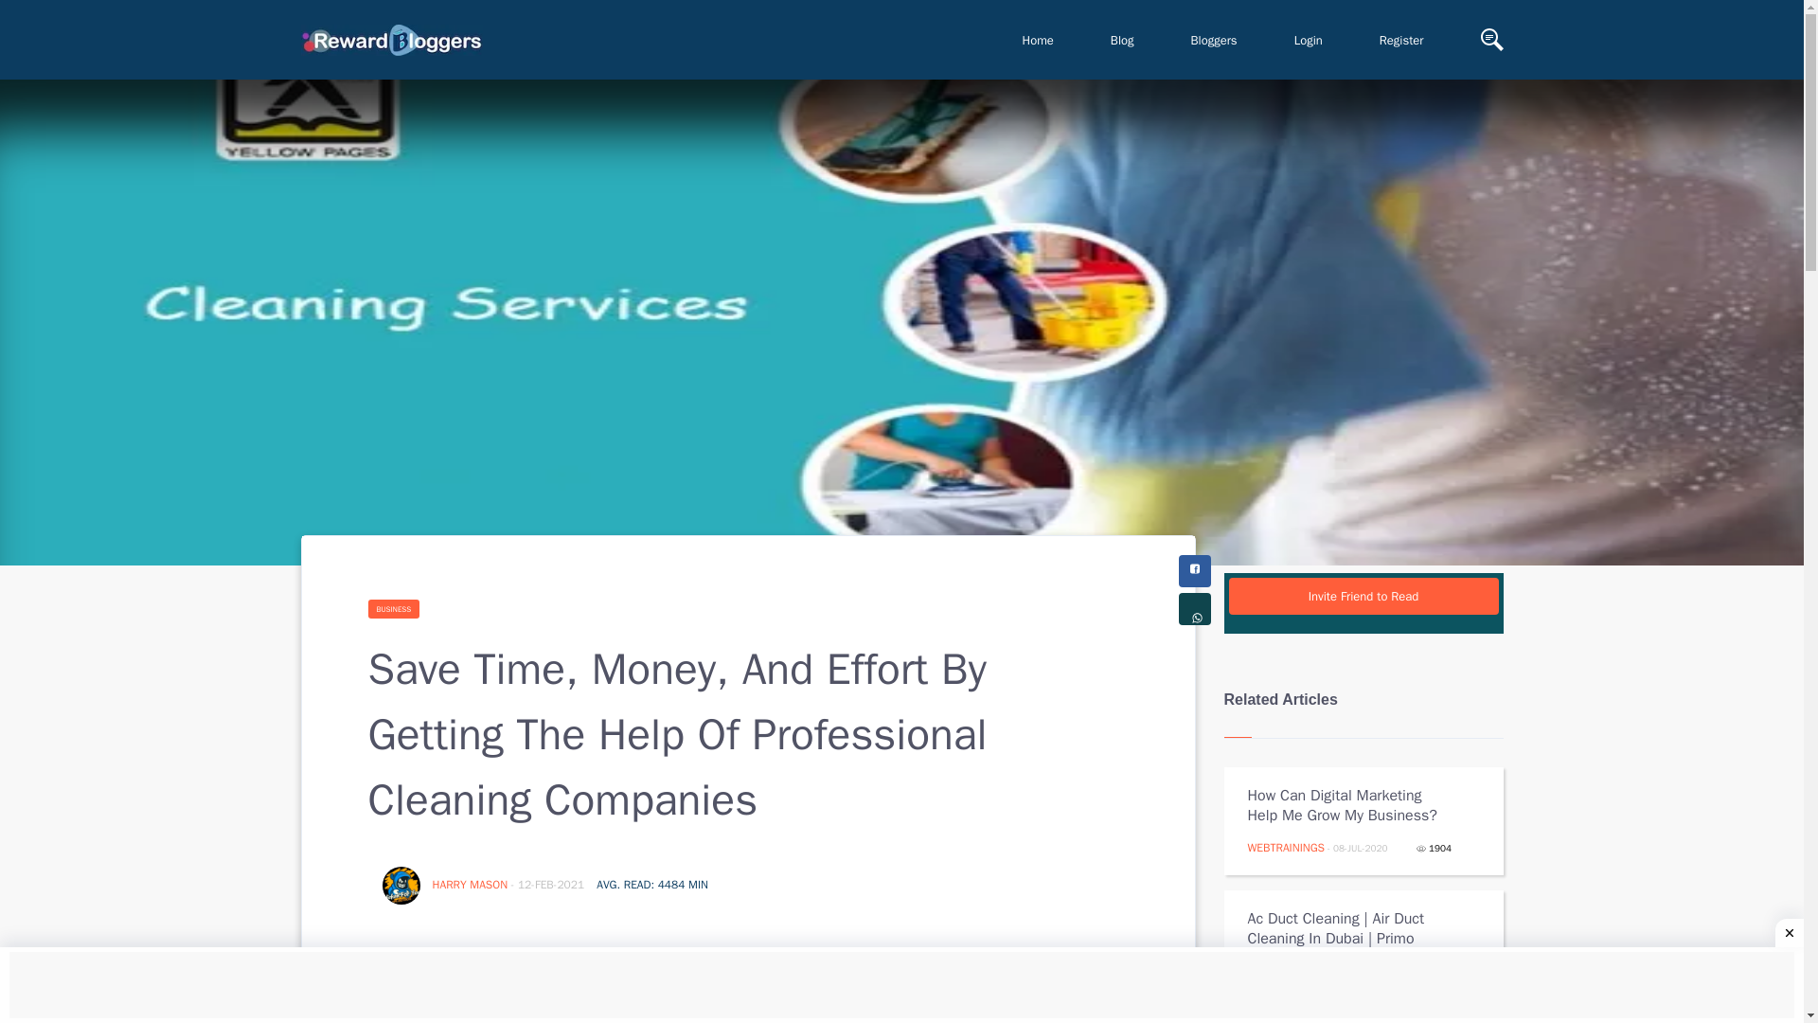  Describe the element at coordinates (1308, 40) in the screenshot. I see `Login` at that location.